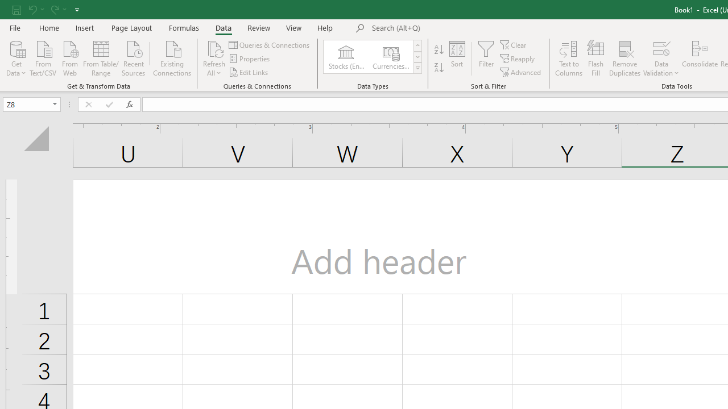 The height and width of the screenshot is (409, 728). I want to click on Edit Links, so click(249, 72).